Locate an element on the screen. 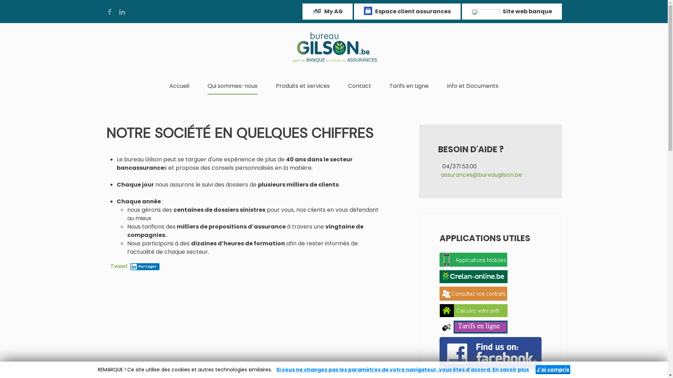  Partager is located at coordinates (145, 267).